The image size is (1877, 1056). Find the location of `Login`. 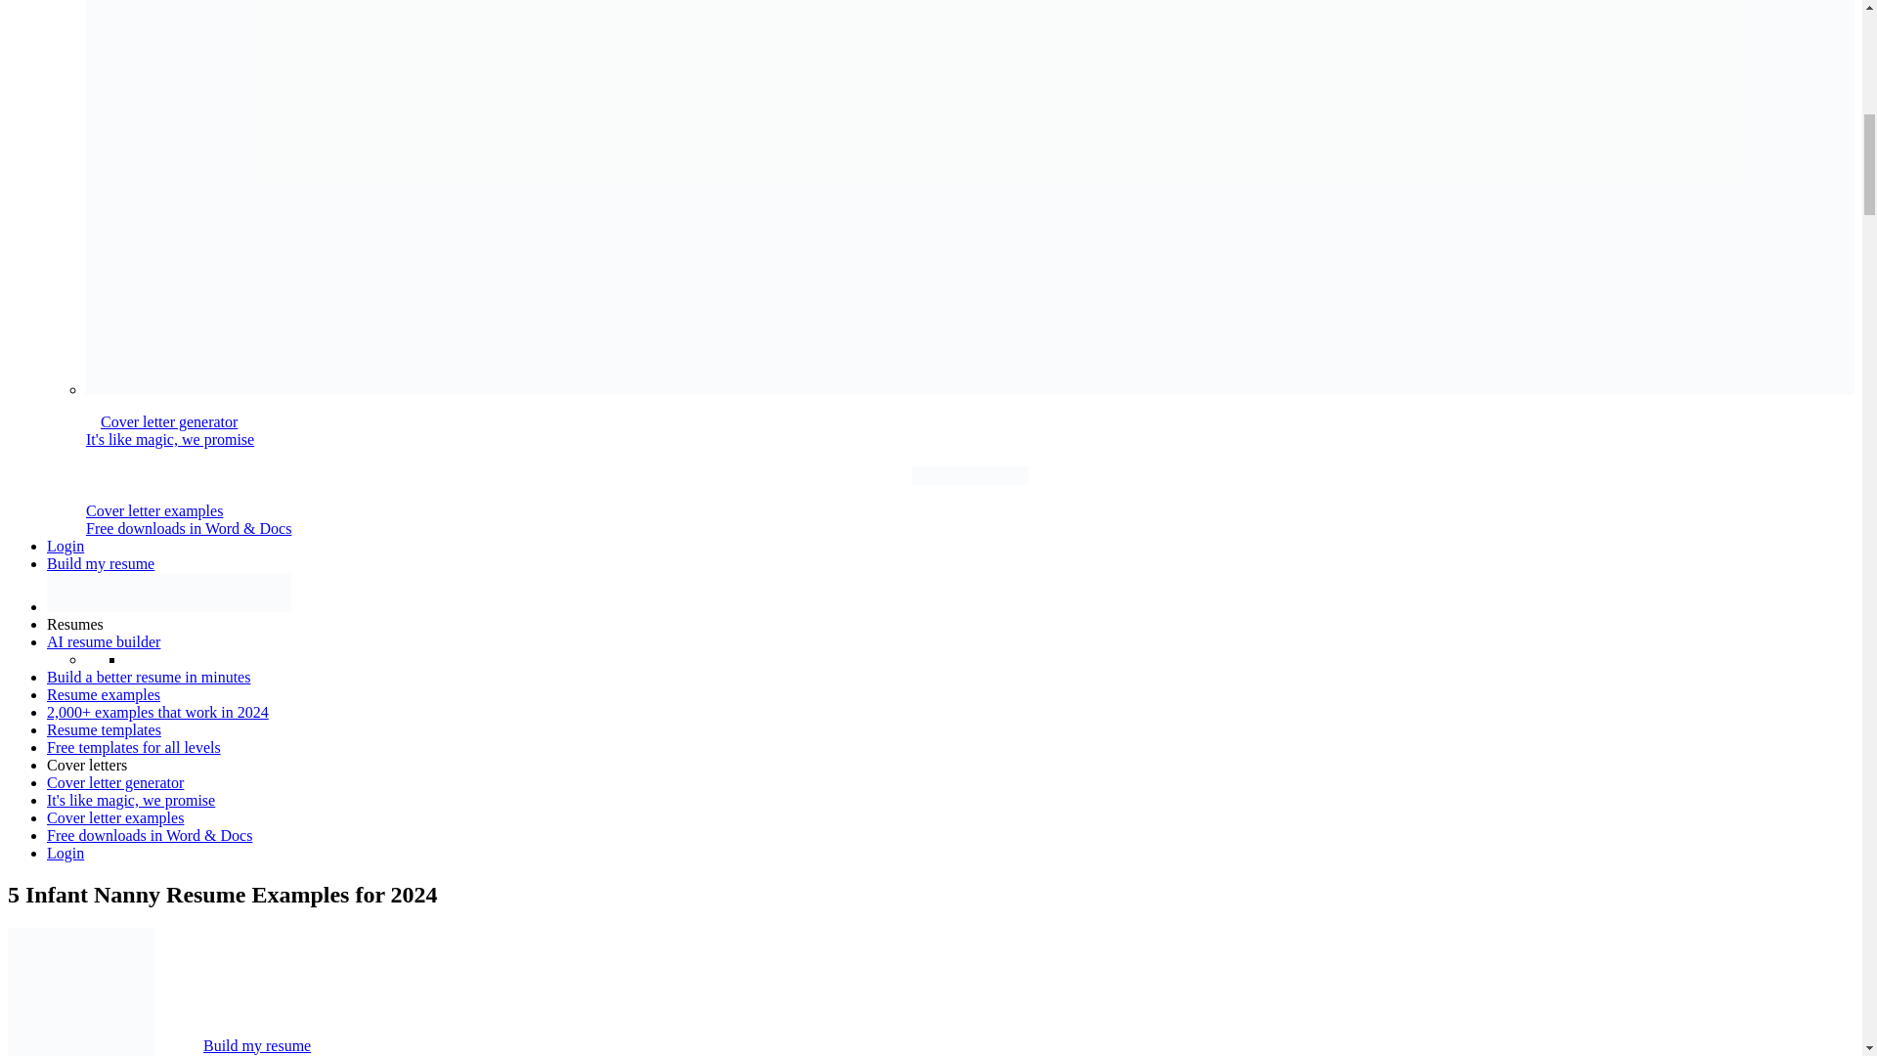

Login is located at coordinates (65, 853).